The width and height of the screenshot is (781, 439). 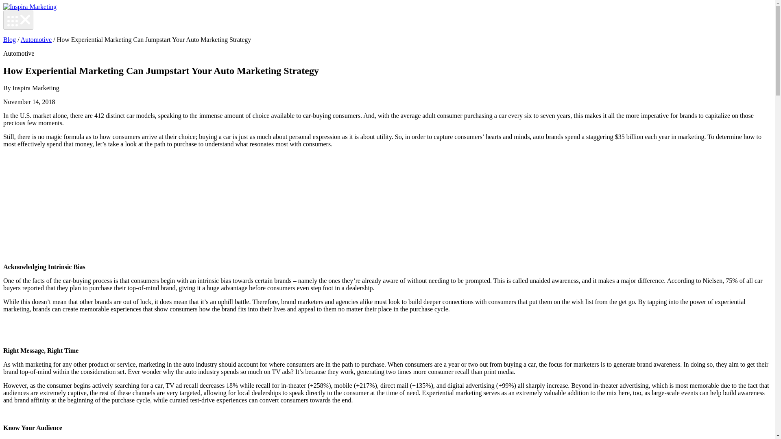 What do you see at coordinates (9, 39) in the screenshot?
I see `Blog` at bounding box center [9, 39].